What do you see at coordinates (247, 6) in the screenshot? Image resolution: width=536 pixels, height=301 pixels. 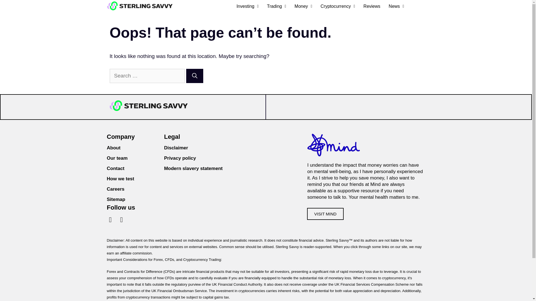 I see `Investing` at bounding box center [247, 6].